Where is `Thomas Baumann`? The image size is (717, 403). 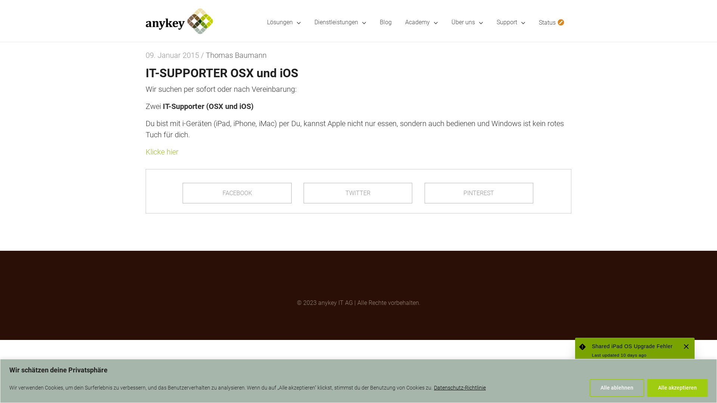
Thomas Baumann is located at coordinates (236, 55).